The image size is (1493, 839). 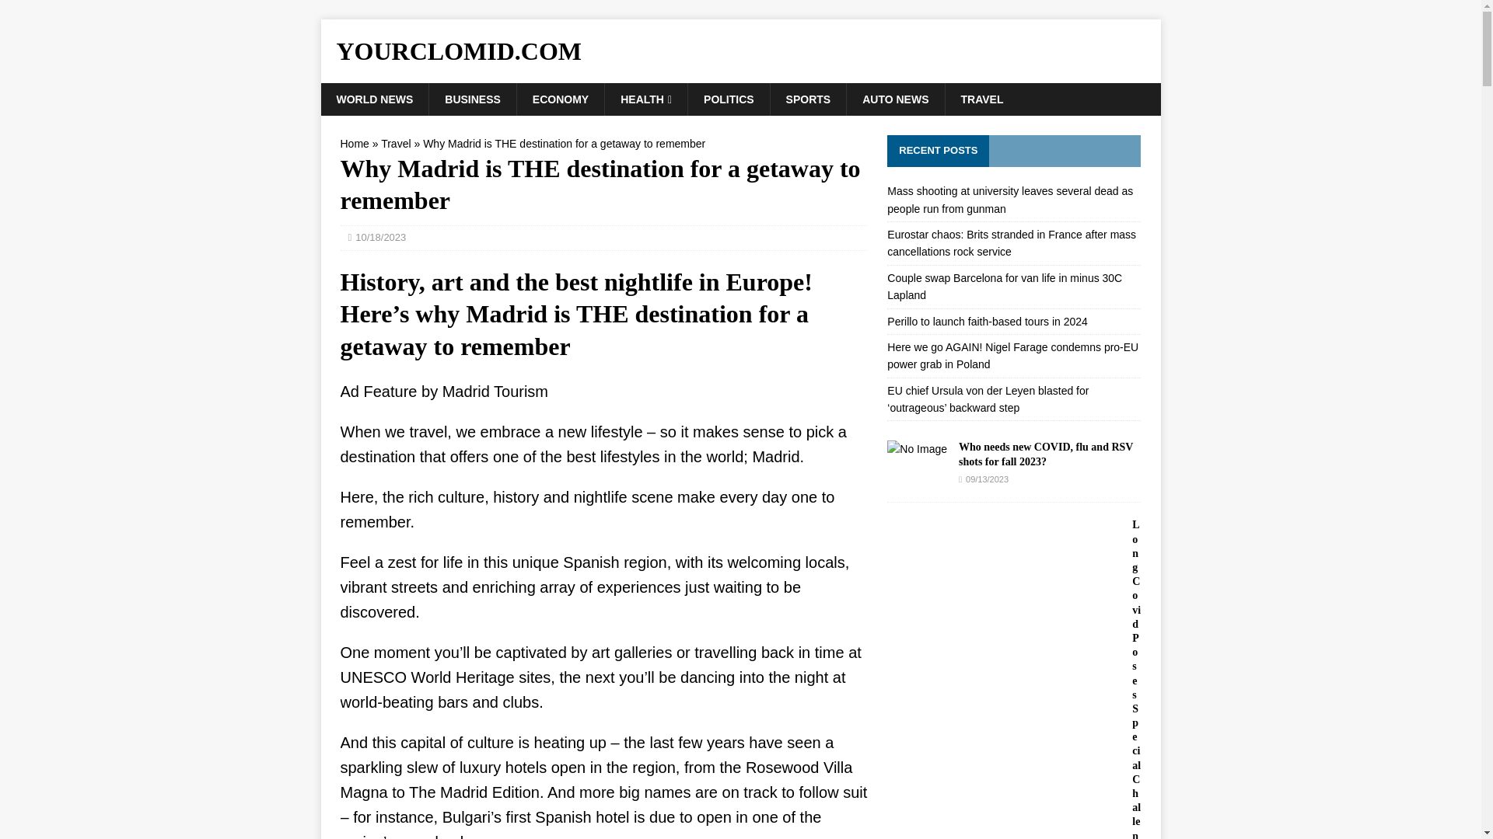 What do you see at coordinates (395, 144) in the screenshot?
I see `Travel` at bounding box center [395, 144].